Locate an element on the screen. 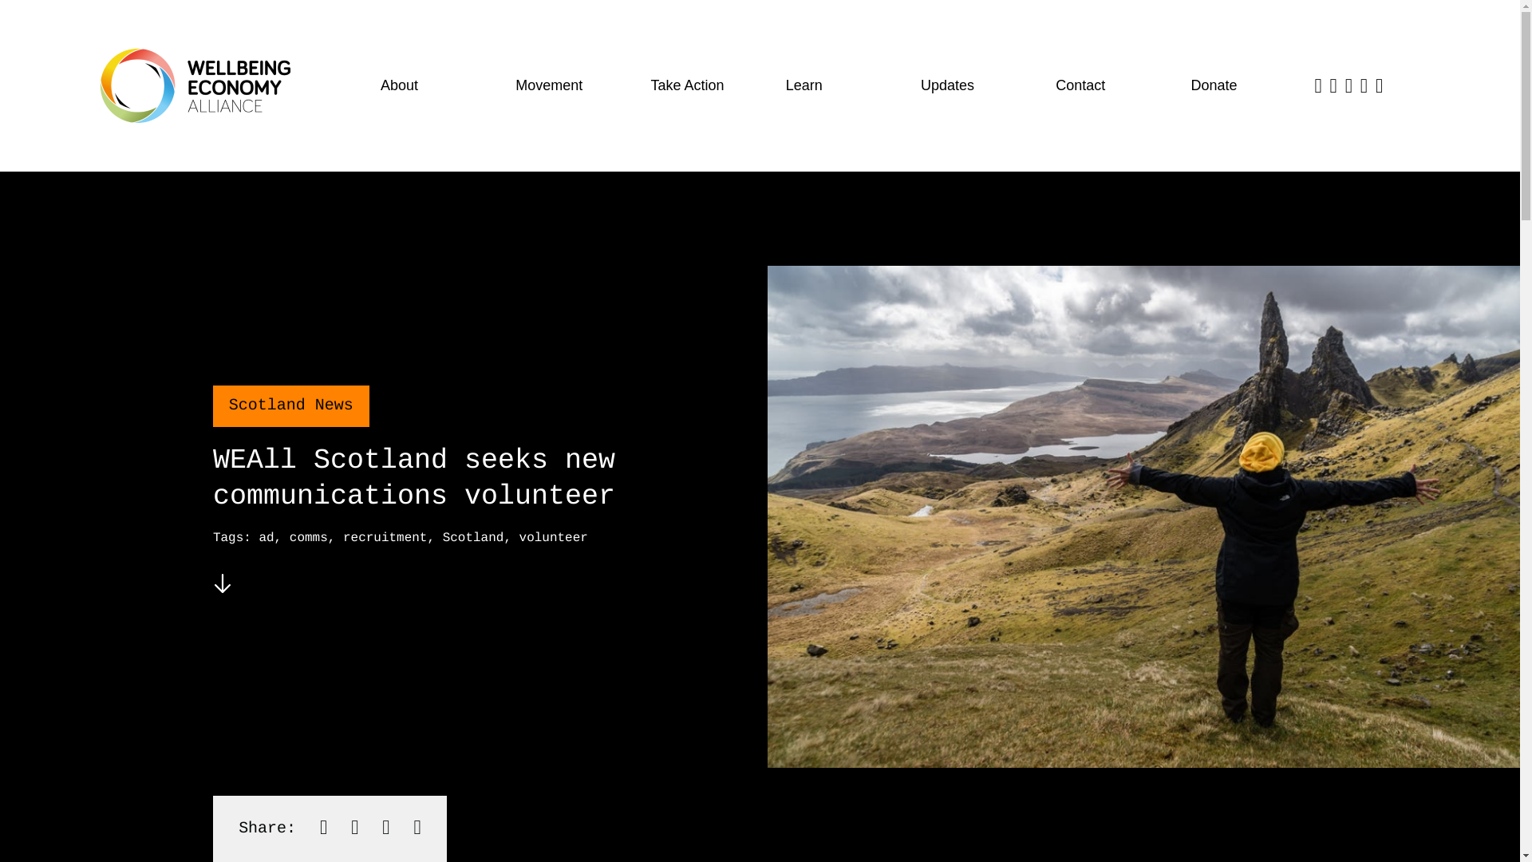 This screenshot has width=1532, height=862. Updates is located at coordinates (970, 86).